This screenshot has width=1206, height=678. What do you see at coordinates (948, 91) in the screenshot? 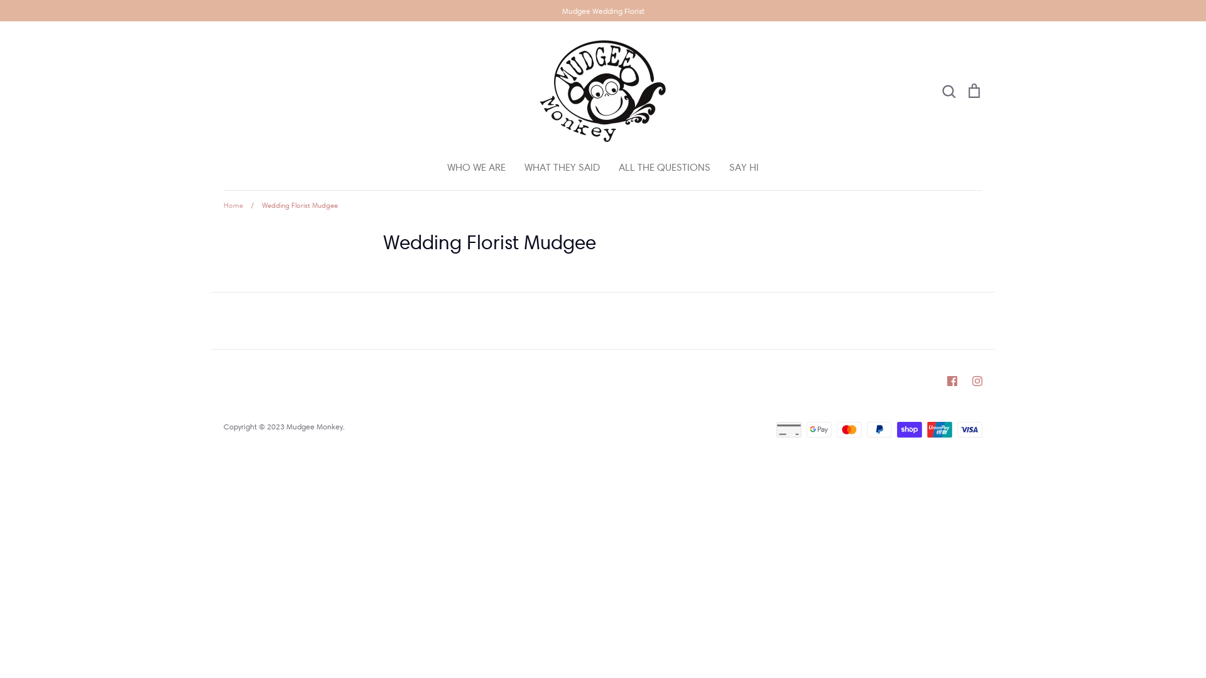
I see `Search` at bounding box center [948, 91].